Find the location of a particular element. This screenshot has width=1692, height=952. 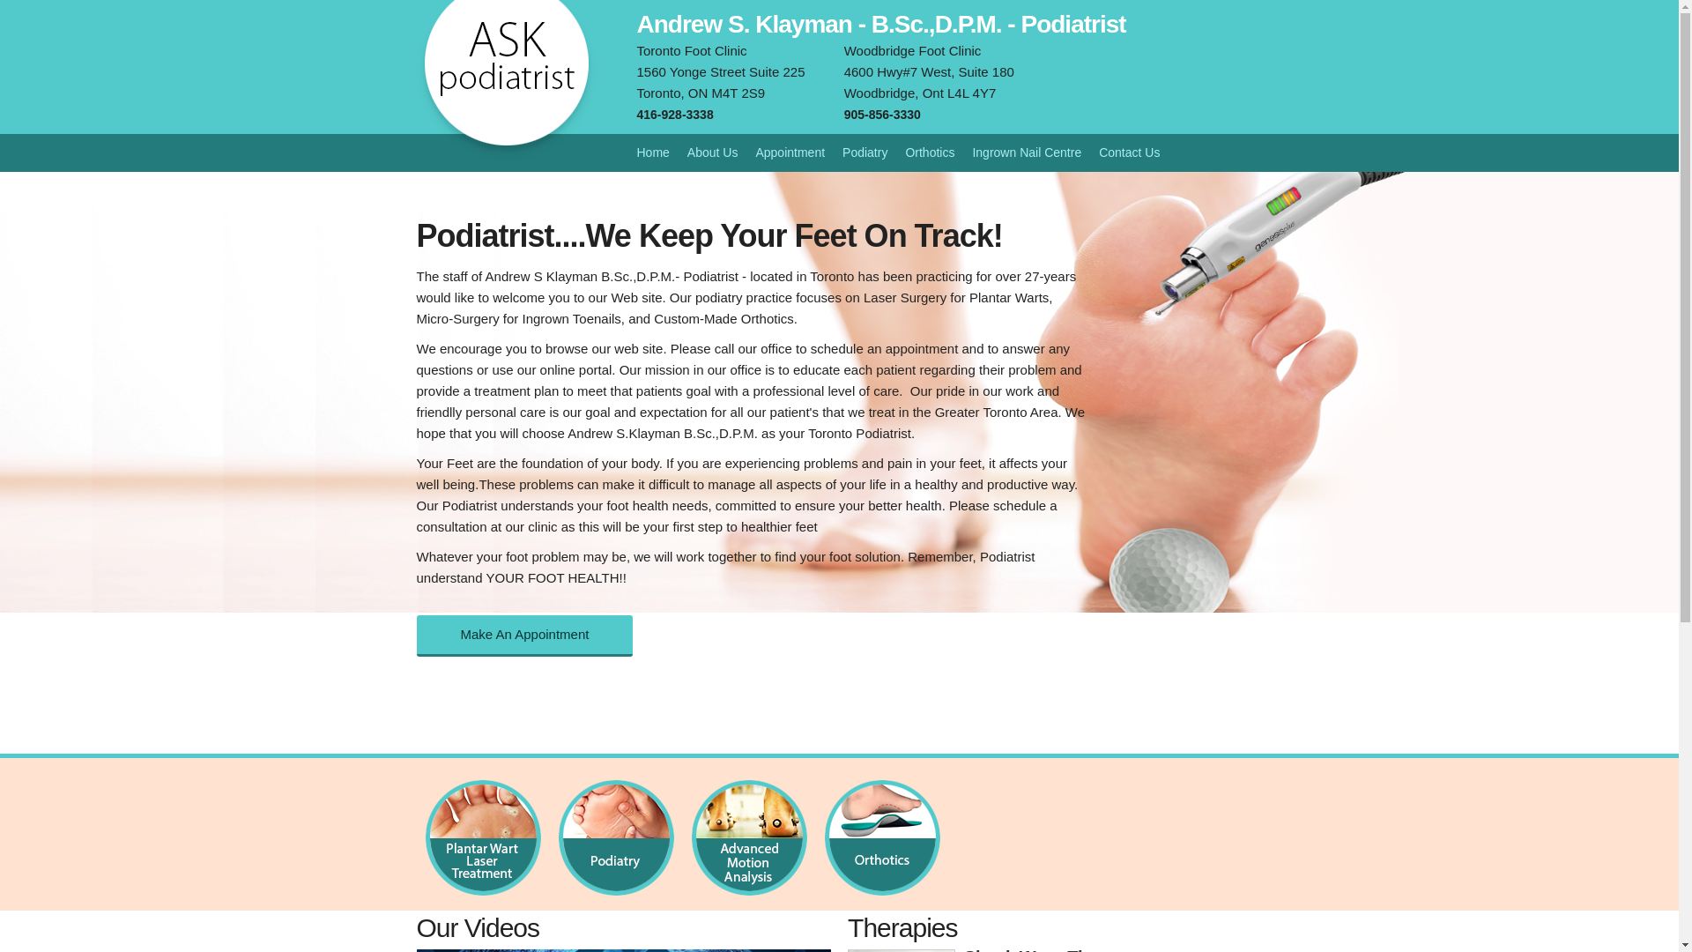

Make An Appointment is located at coordinates (524, 636).